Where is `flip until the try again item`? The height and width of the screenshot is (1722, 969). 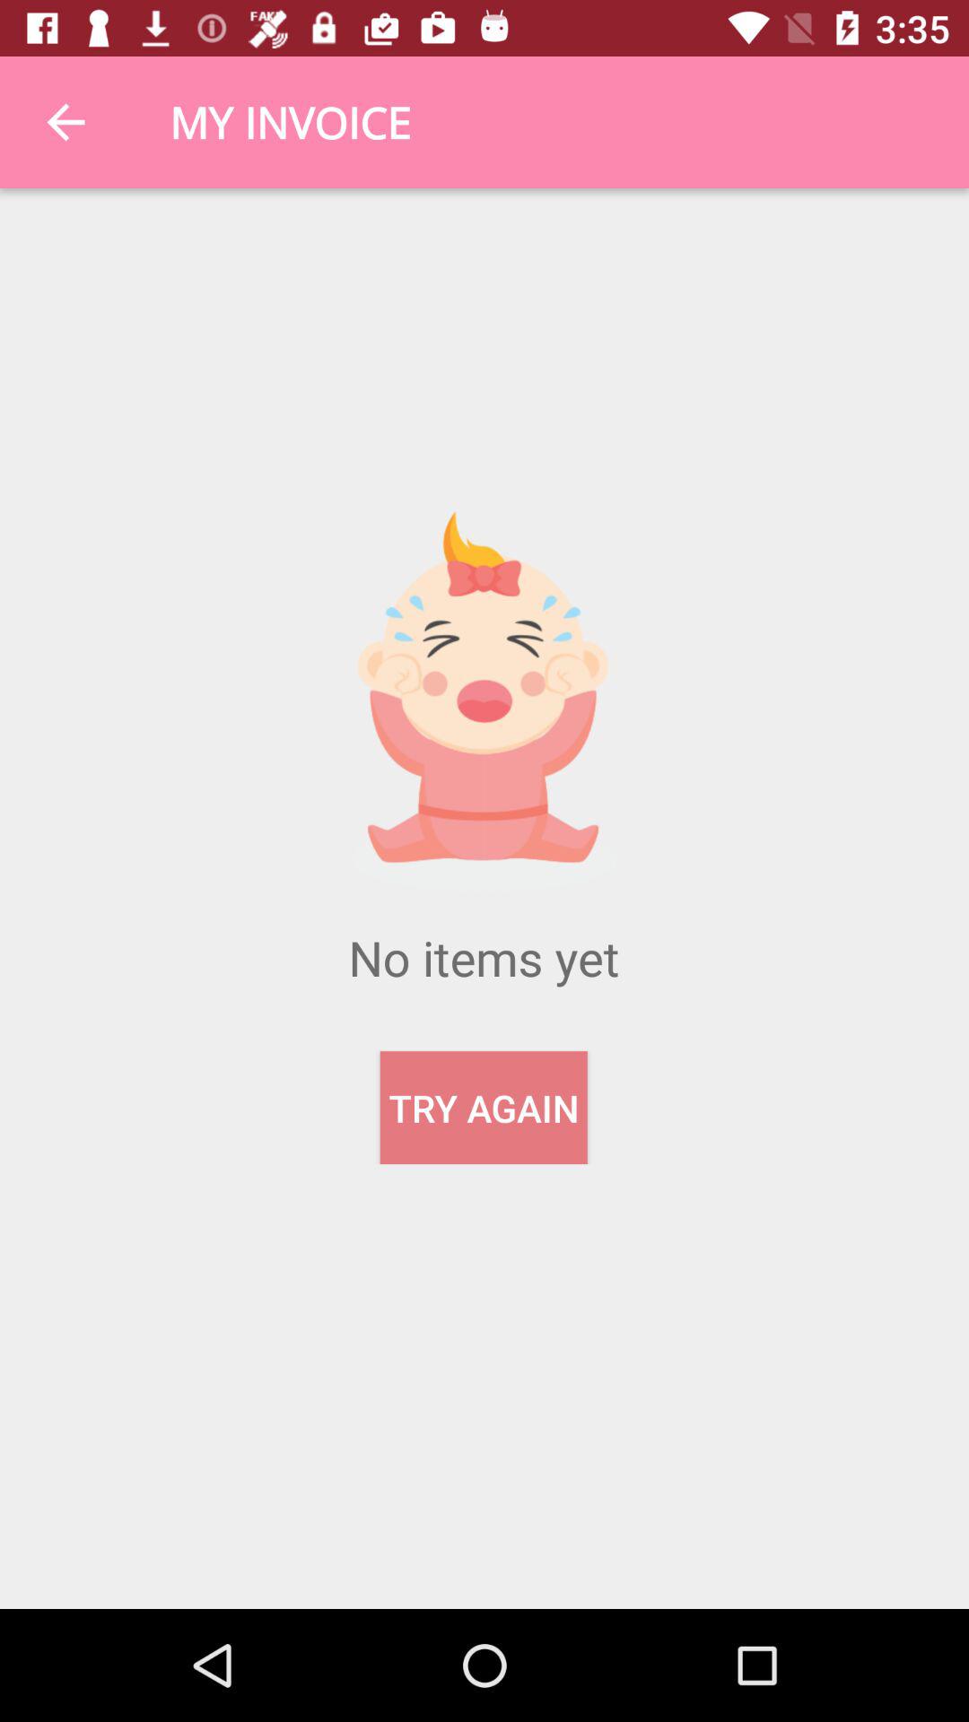
flip until the try again item is located at coordinates (483, 1108).